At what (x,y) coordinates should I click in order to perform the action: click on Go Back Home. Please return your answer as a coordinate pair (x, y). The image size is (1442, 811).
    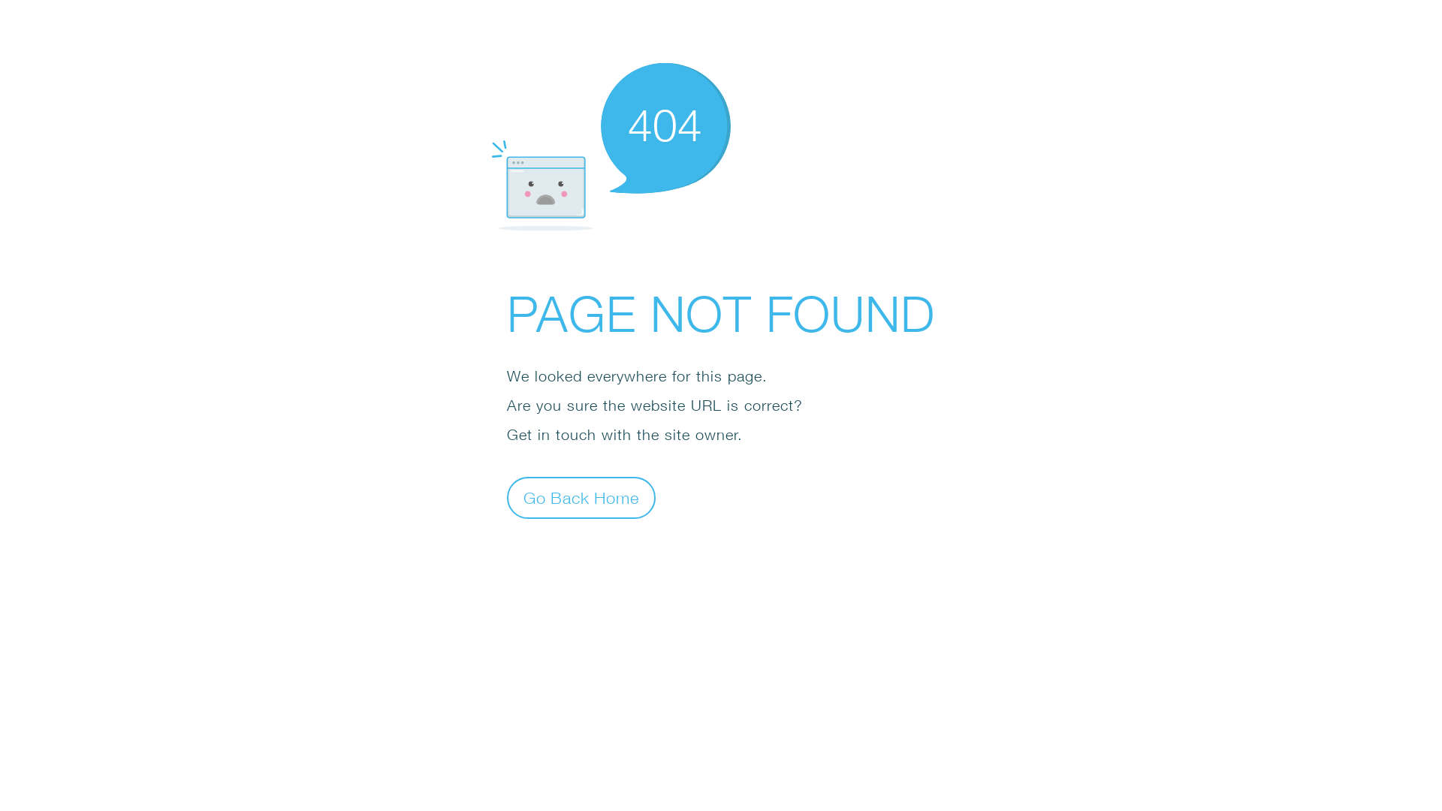
    Looking at the image, I should click on (581, 497).